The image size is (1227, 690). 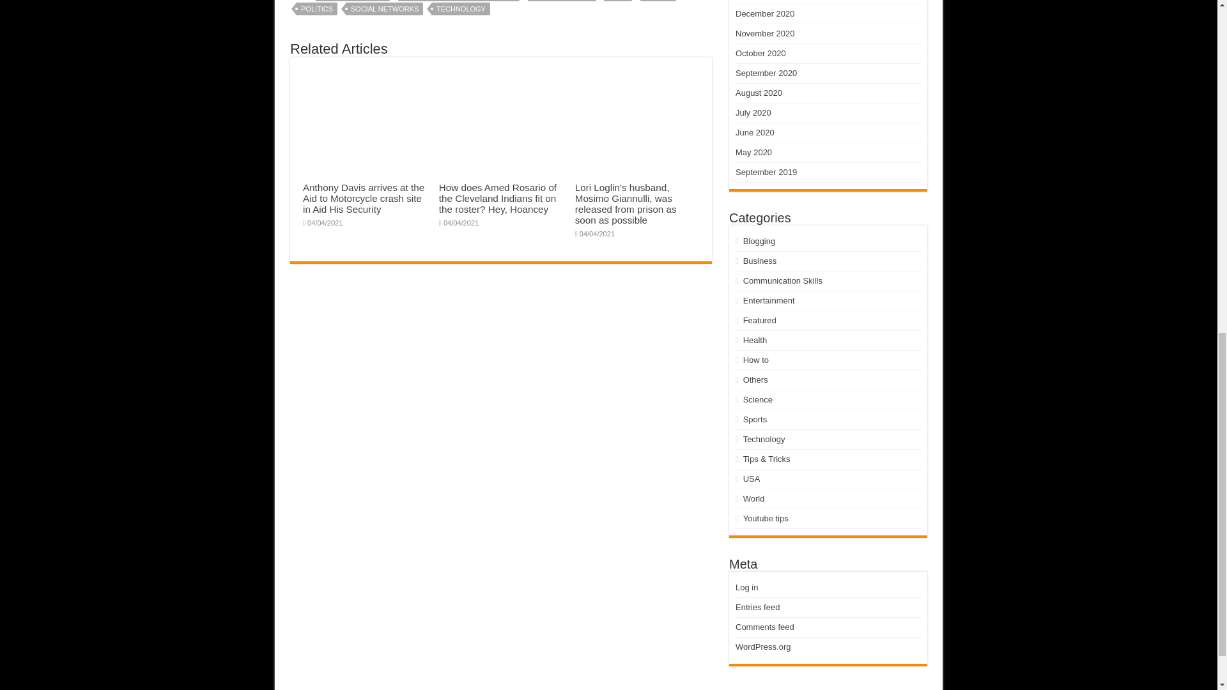 What do you see at coordinates (658, 1) in the screenshot?
I see `MOBILE` at bounding box center [658, 1].